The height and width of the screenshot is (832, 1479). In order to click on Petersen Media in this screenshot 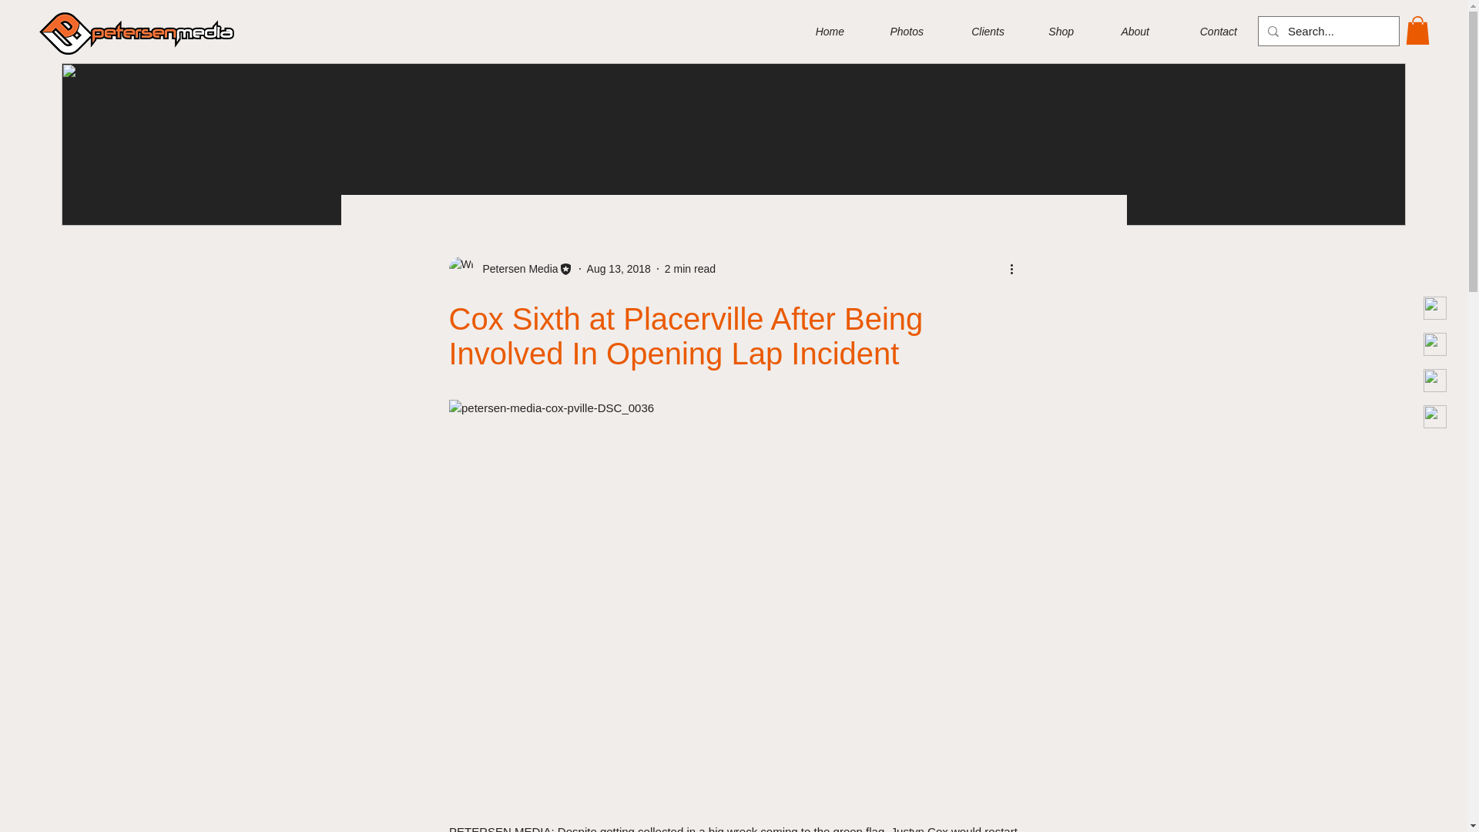, I will do `click(510, 268)`.